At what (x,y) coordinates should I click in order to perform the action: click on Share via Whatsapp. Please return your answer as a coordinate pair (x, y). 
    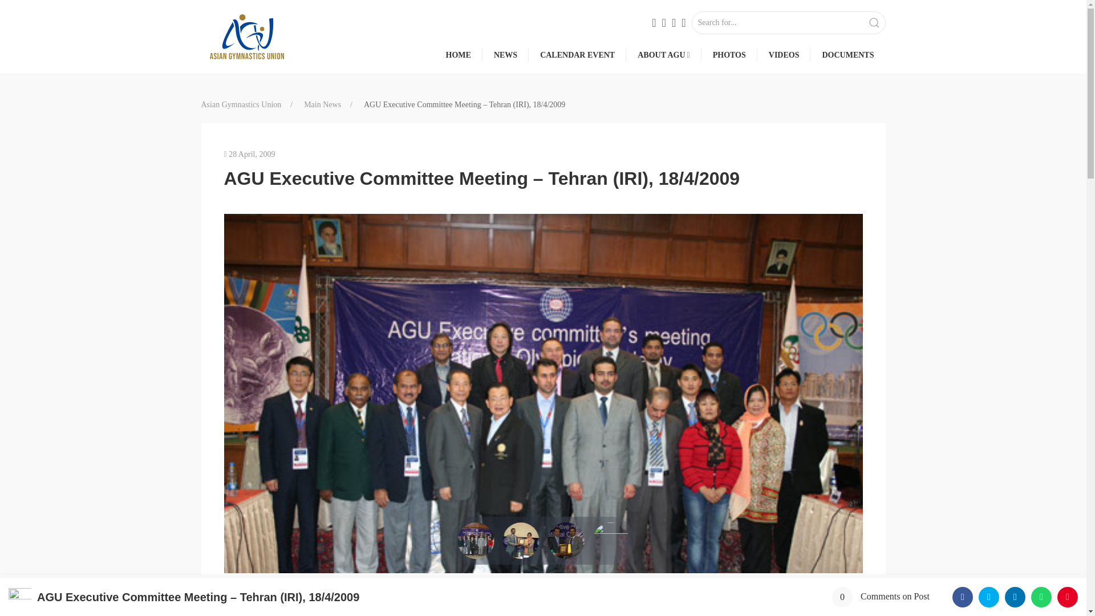
    Looking at the image, I should click on (1041, 597).